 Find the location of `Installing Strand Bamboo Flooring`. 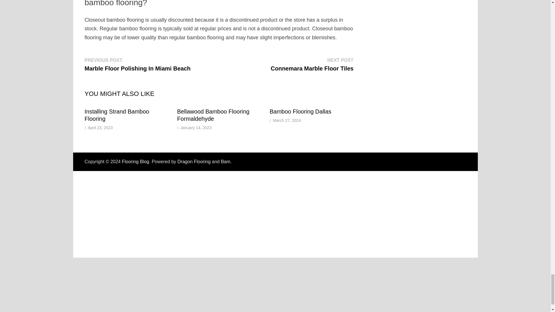

Installing Strand Bamboo Flooring is located at coordinates (116, 115).